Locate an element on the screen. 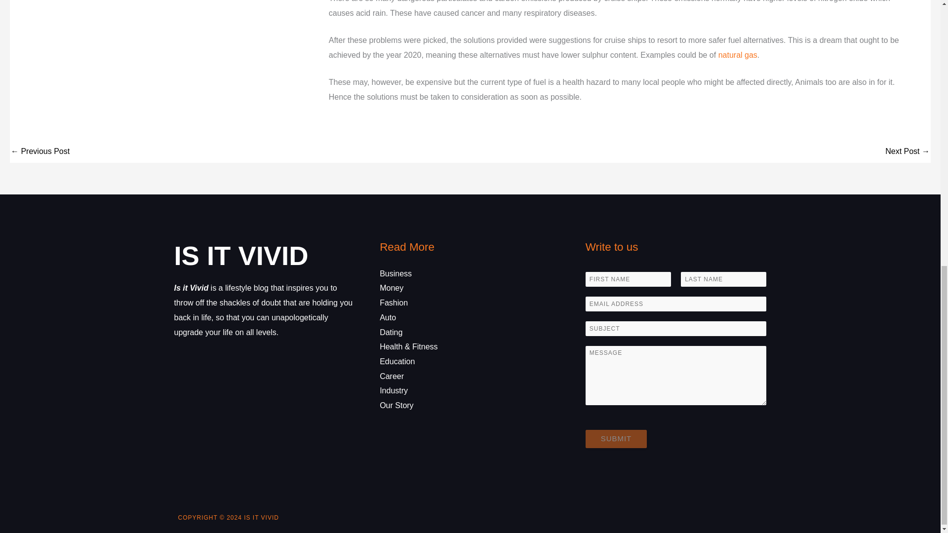 The image size is (948, 533). Best 2 VR Games on PC is located at coordinates (39, 152).